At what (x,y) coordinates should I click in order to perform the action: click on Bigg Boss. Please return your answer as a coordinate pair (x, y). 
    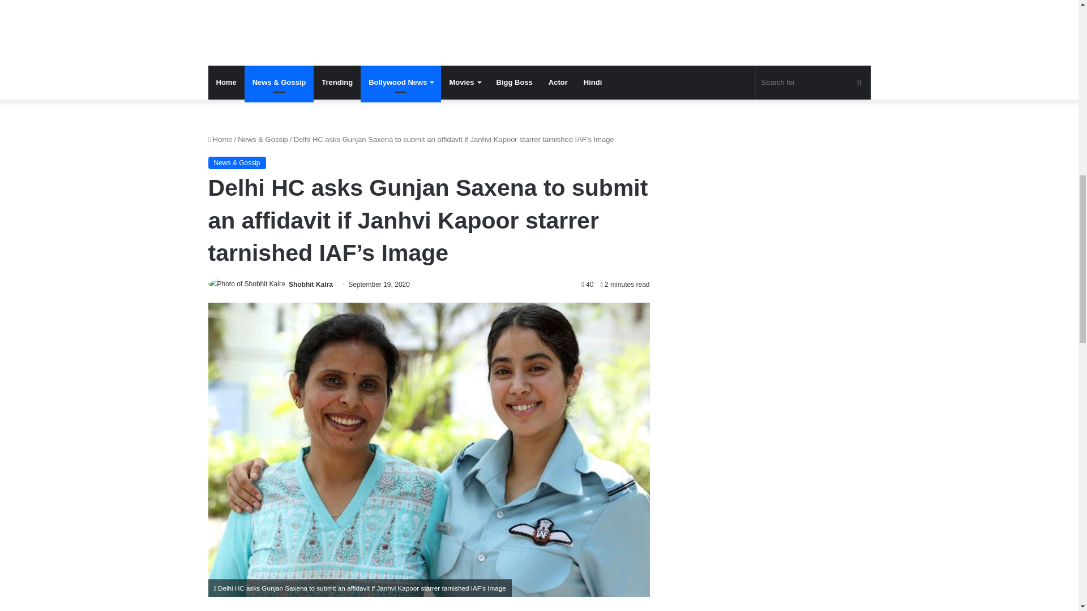
    Looking at the image, I should click on (514, 83).